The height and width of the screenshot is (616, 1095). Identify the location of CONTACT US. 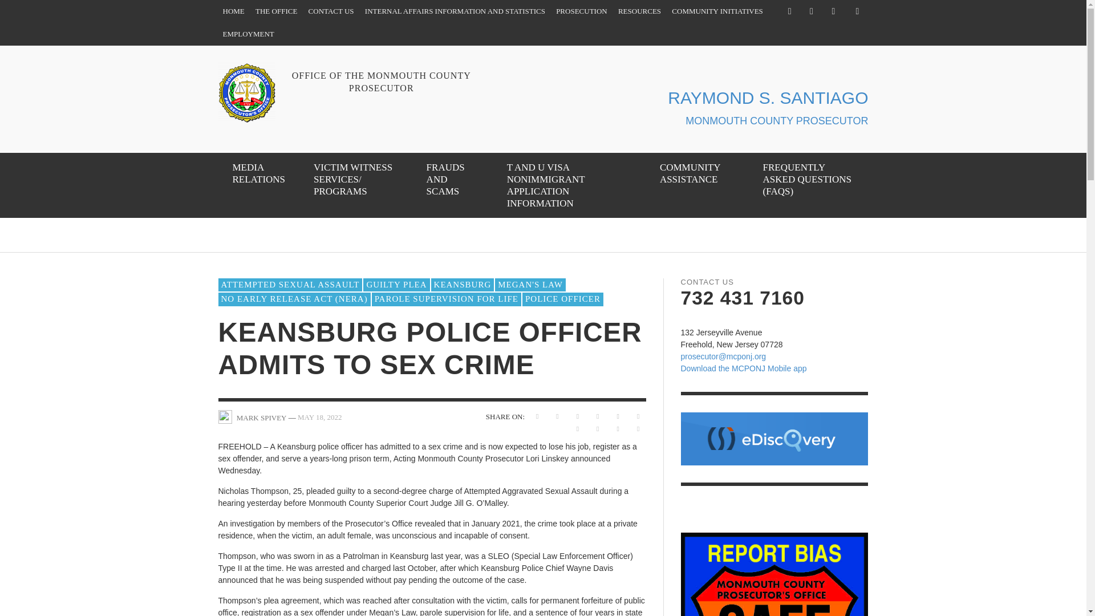
(331, 11).